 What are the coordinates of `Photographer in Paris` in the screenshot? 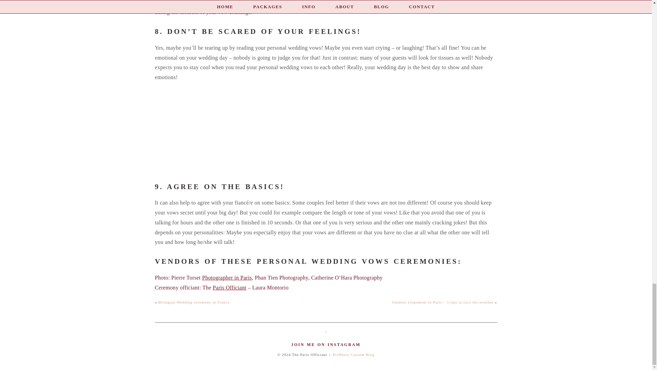 It's located at (227, 277).